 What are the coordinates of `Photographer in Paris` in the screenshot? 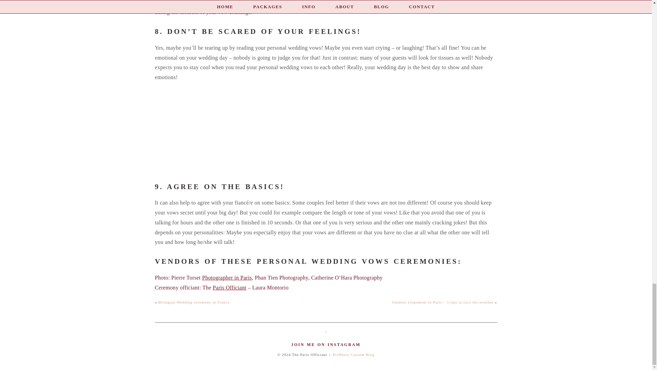 It's located at (227, 277).